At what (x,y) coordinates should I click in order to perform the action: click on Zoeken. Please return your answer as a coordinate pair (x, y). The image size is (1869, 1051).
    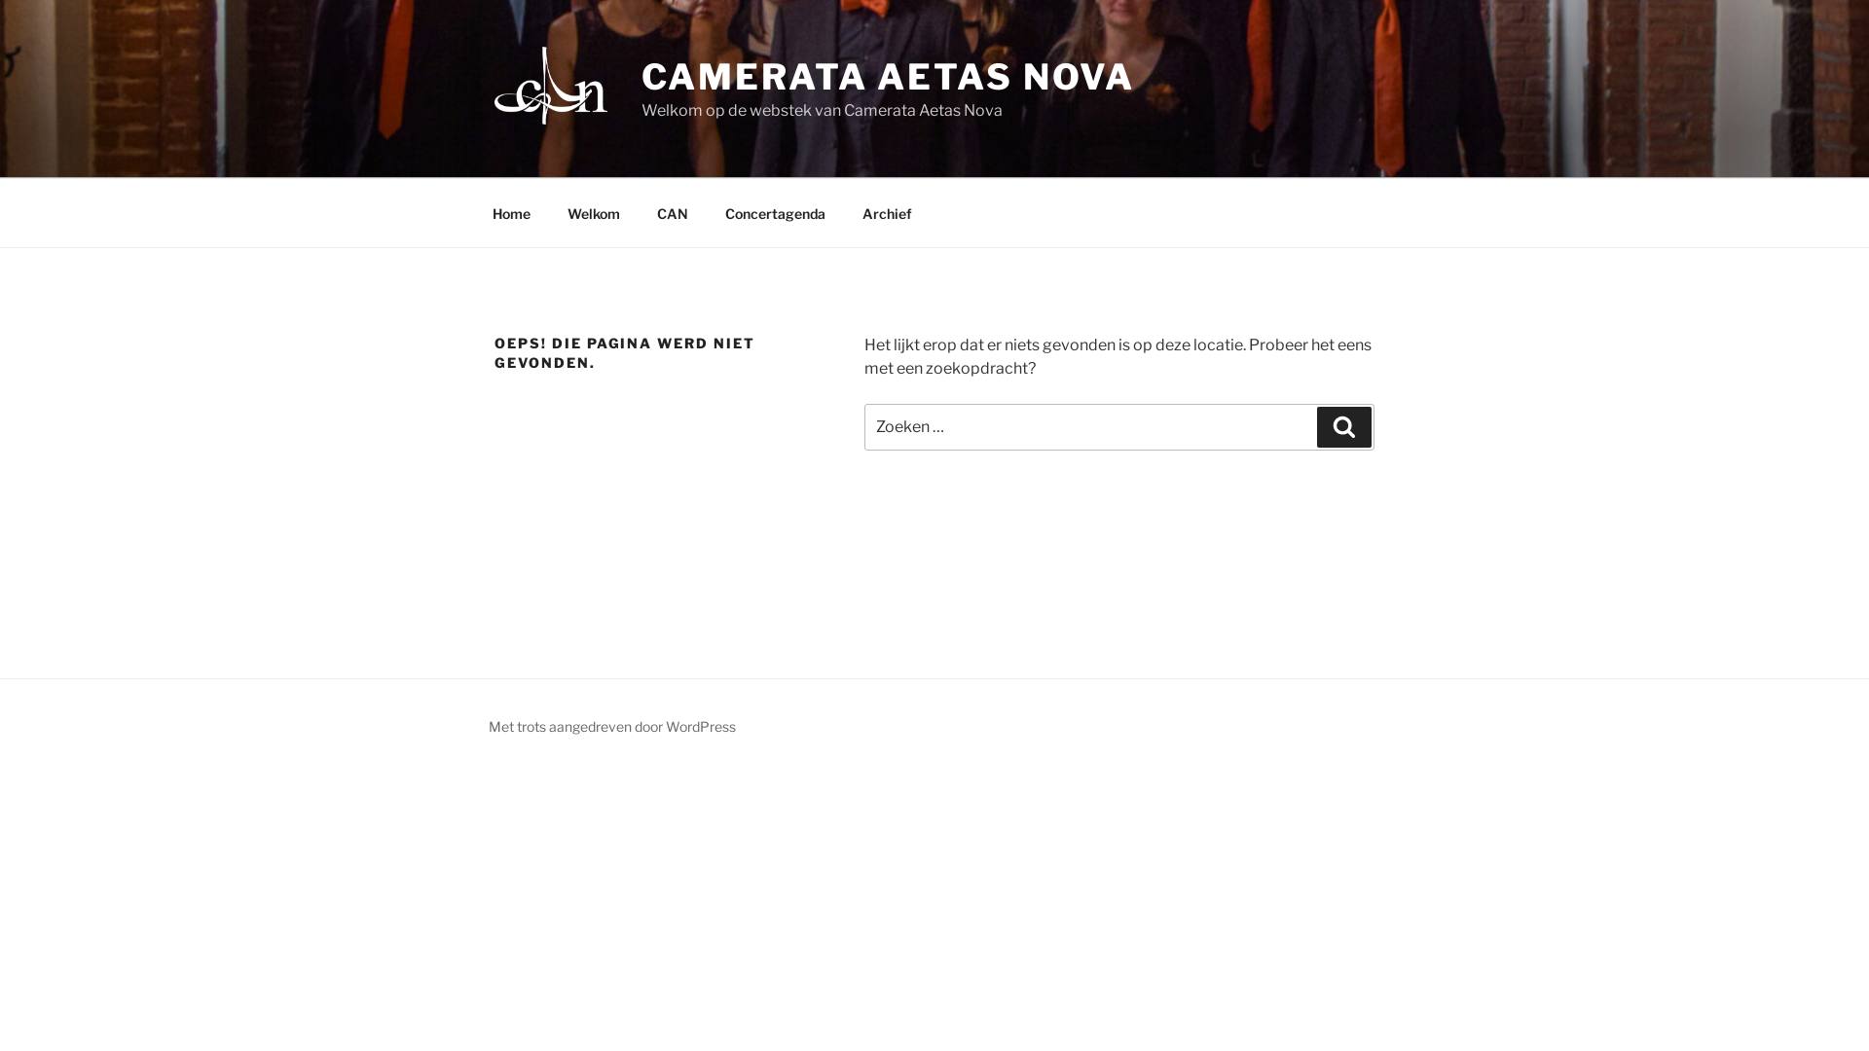
    Looking at the image, I should click on (1344, 427).